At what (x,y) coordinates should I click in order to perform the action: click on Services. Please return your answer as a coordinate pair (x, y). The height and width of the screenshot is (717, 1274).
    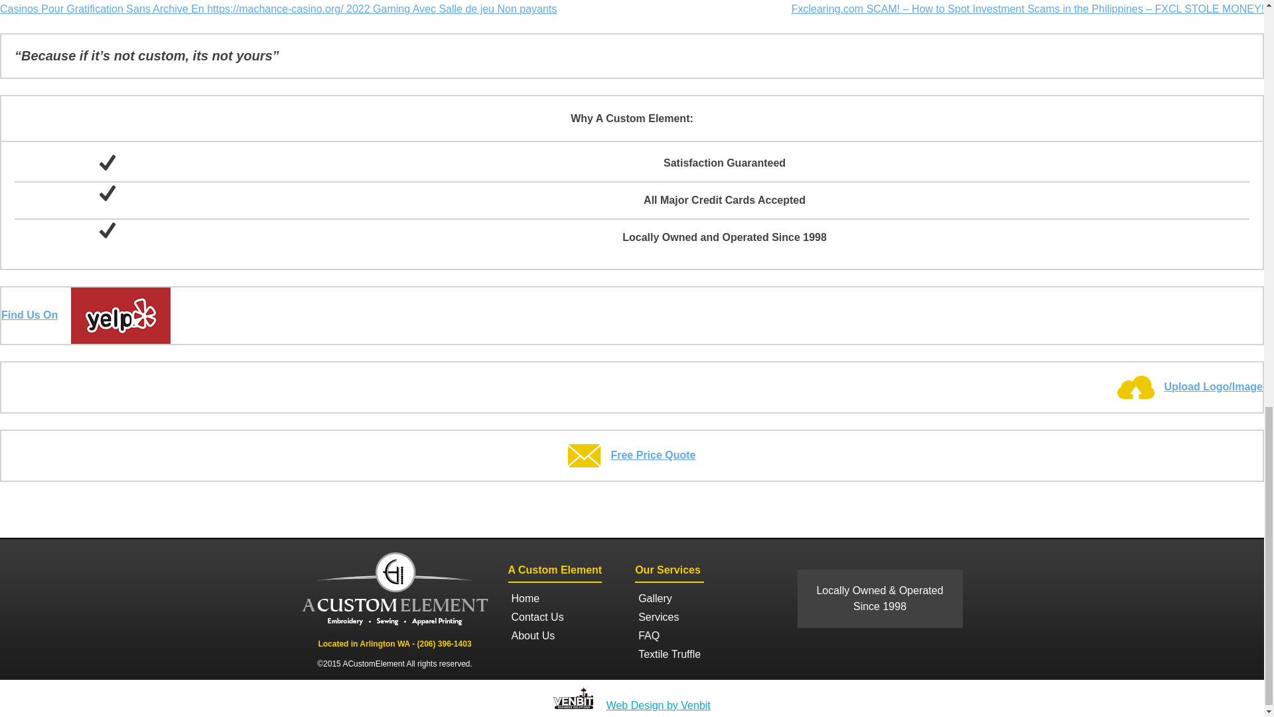
    Looking at the image, I should click on (669, 617).